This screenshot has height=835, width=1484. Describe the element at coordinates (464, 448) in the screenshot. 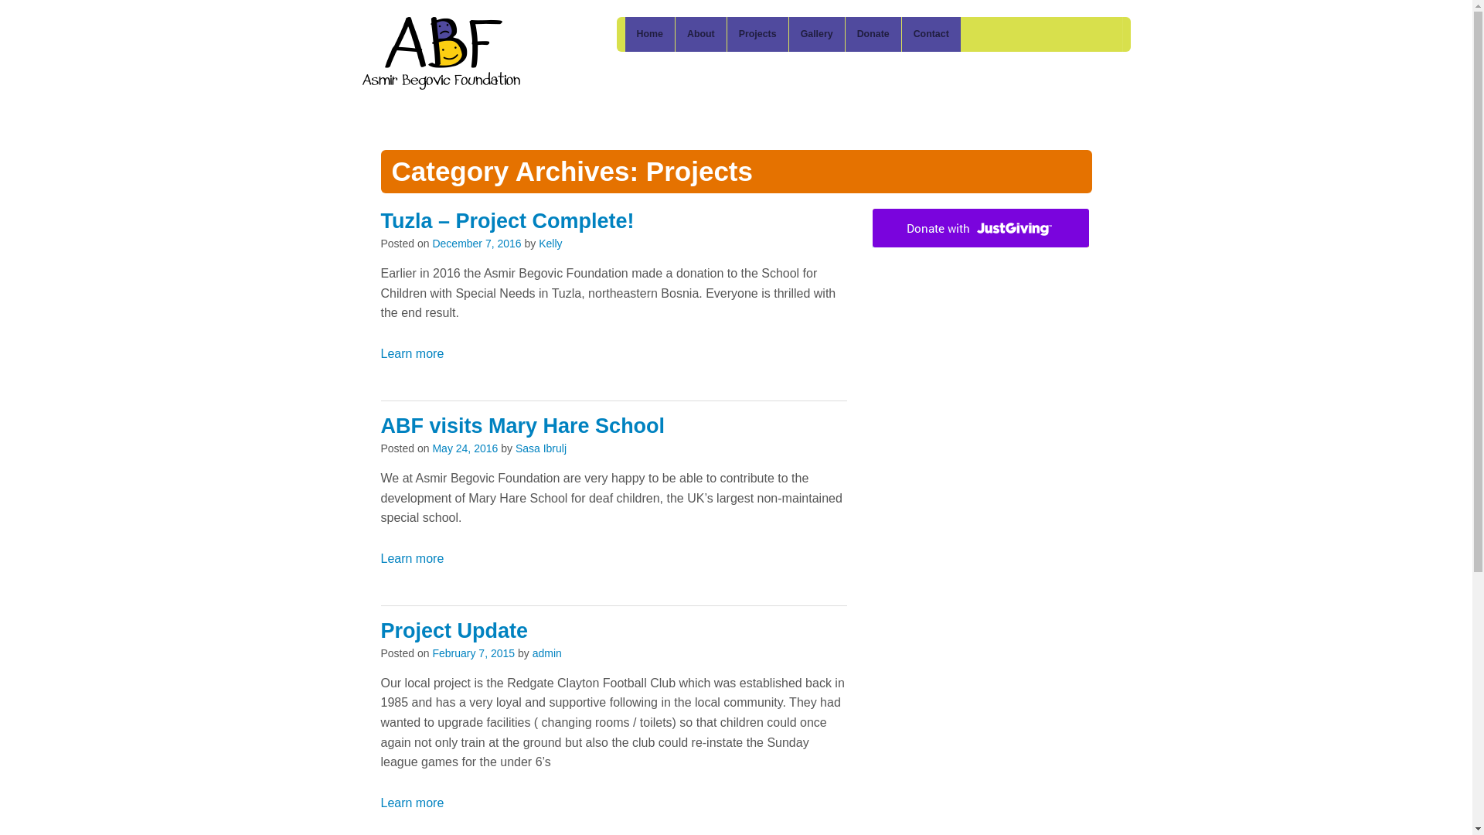

I see `May 24, 2016` at that location.